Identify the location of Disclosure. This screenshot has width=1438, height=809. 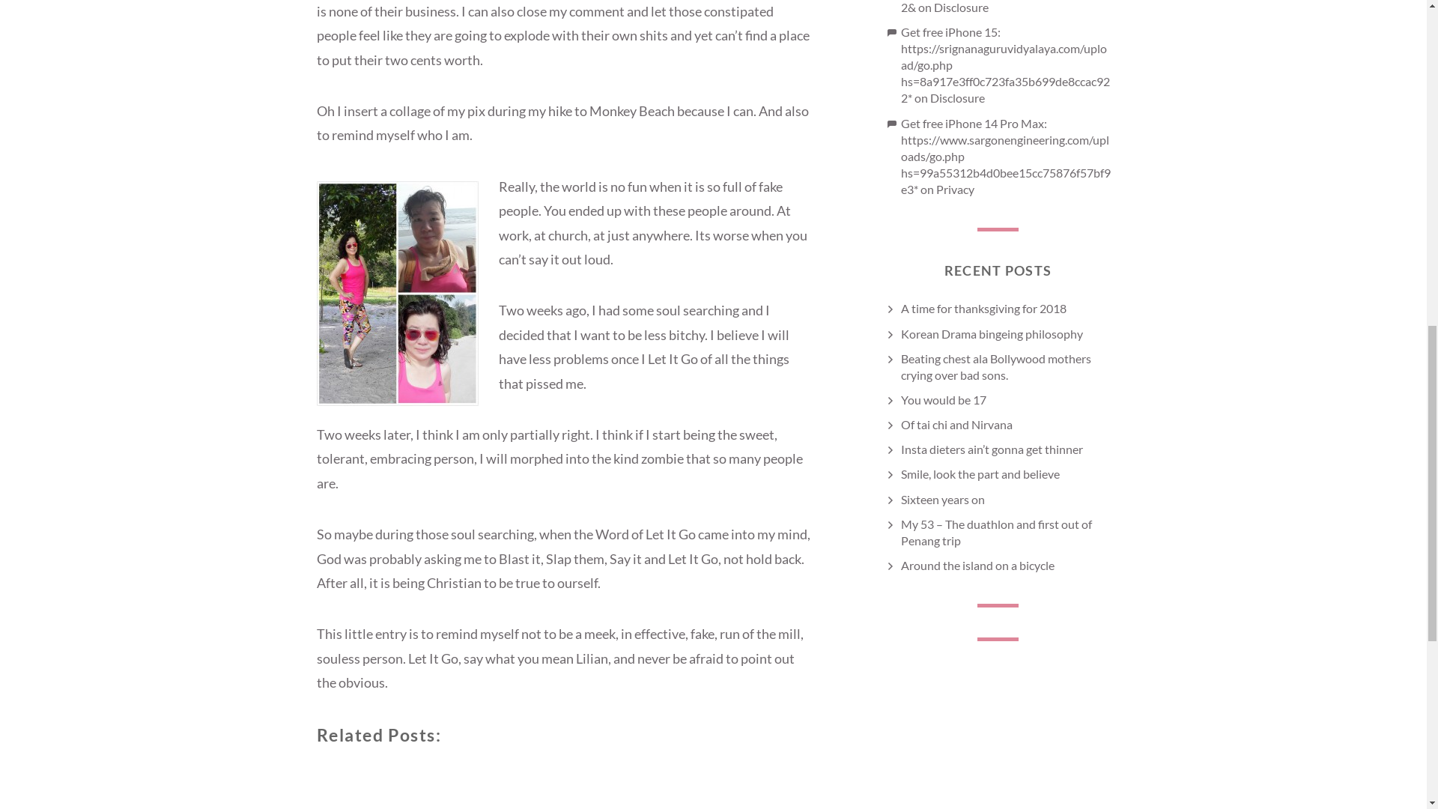
(960, 7).